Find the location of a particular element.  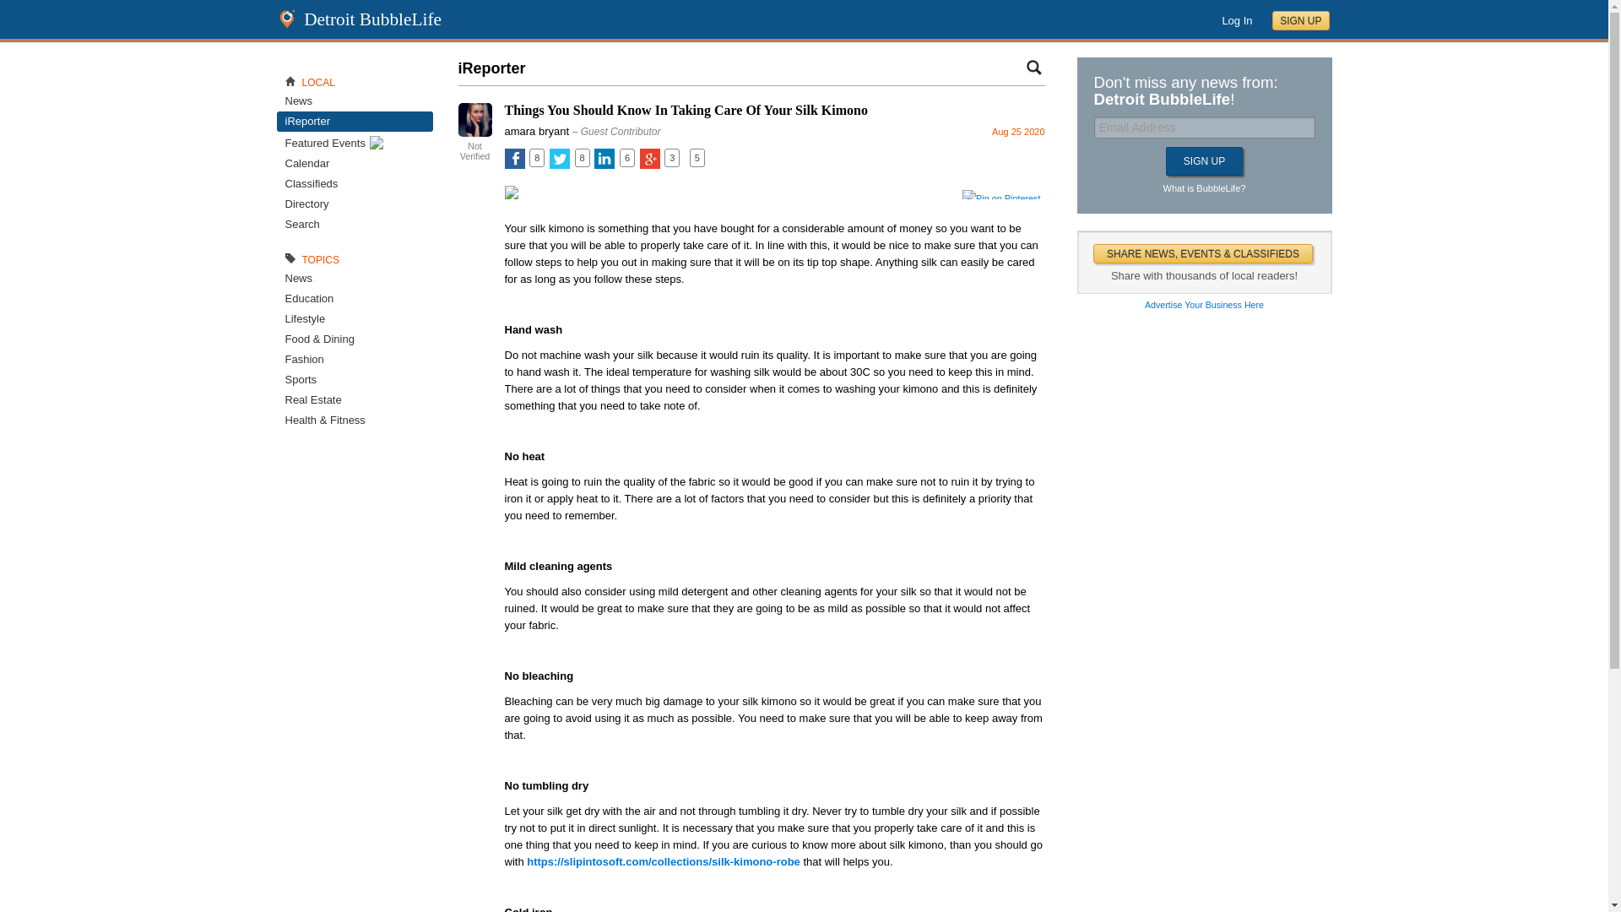

Things You Should Know In Taking Care Of Your Silk Kimono is located at coordinates (686, 111).